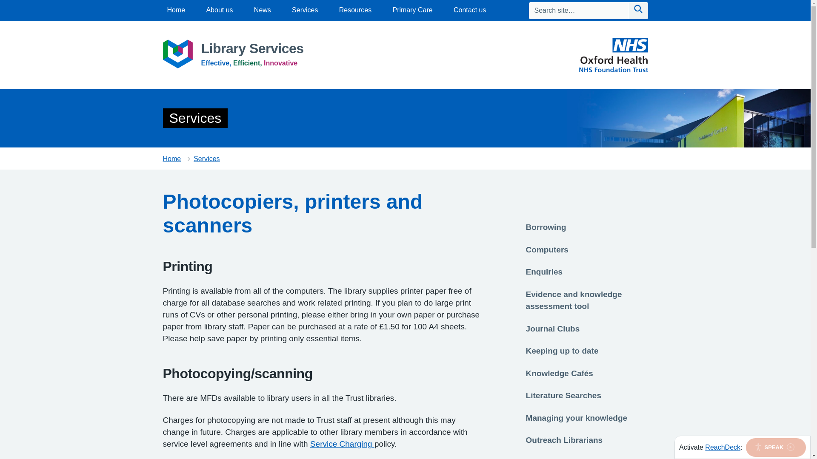 This screenshot has width=817, height=459. Describe the element at coordinates (574, 300) in the screenshot. I see `Evidence and knowledge assessment tool` at that location.